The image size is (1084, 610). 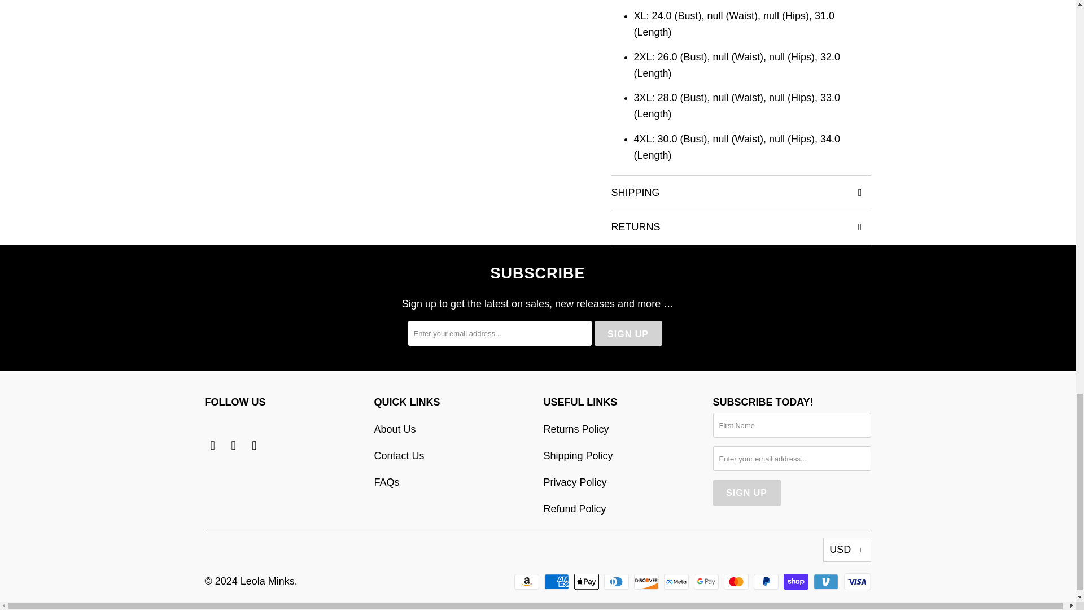 What do you see at coordinates (767, 582) in the screenshot?
I see `PayPal` at bounding box center [767, 582].